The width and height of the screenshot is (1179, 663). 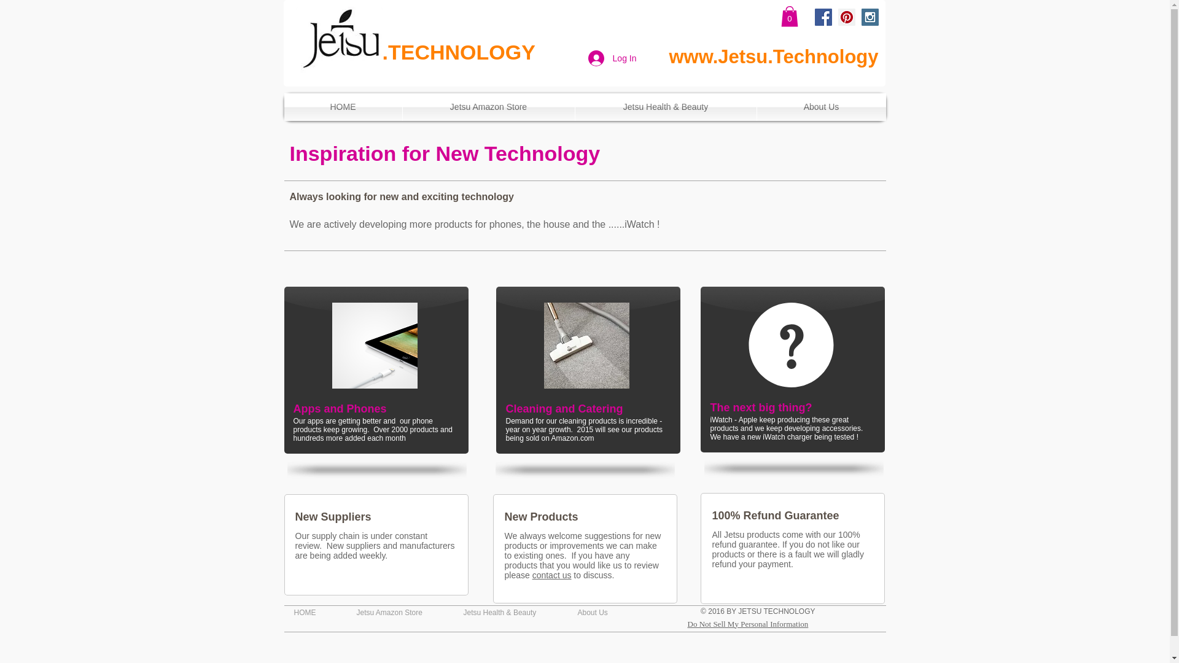 I want to click on www.Jetsu.Technology, so click(x=773, y=56).